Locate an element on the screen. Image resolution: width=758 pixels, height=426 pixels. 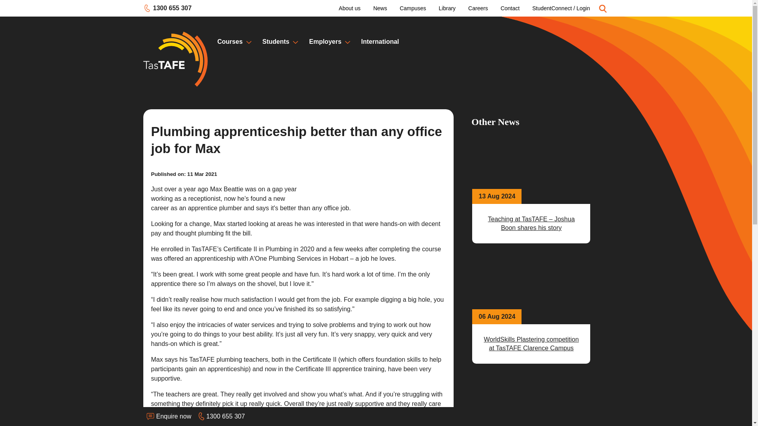
Careers is located at coordinates (230, 41).